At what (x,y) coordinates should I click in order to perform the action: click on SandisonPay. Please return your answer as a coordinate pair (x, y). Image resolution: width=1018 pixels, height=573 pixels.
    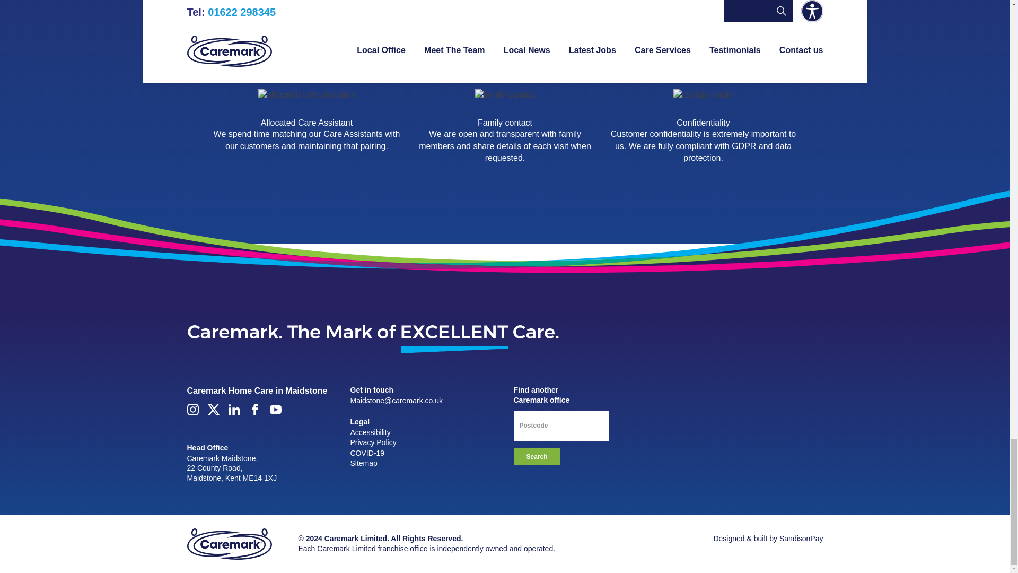
    Looking at the image, I should click on (802, 538).